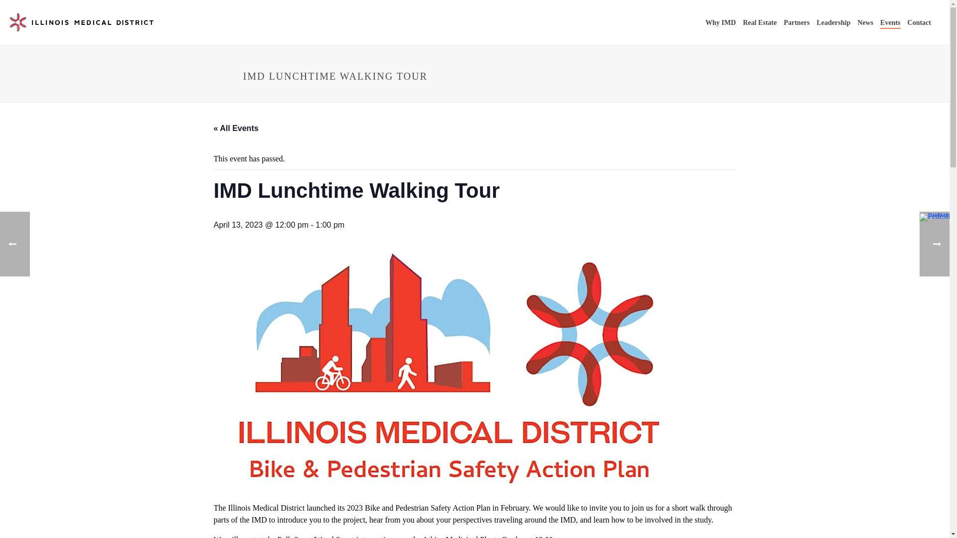 The width and height of the screenshot is (957, 538). What do you see at coordinates (759, 23) in the screenshot?
I see `Real Estate` at bounding box center [759, 23].